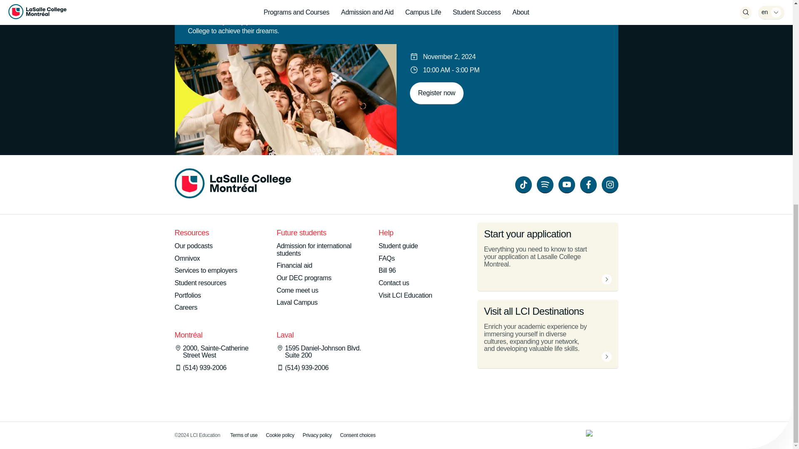  What do you see at coordinates (387, 270) in the screenshot?
I see `Bill 96` at bounding box center [387, 270].